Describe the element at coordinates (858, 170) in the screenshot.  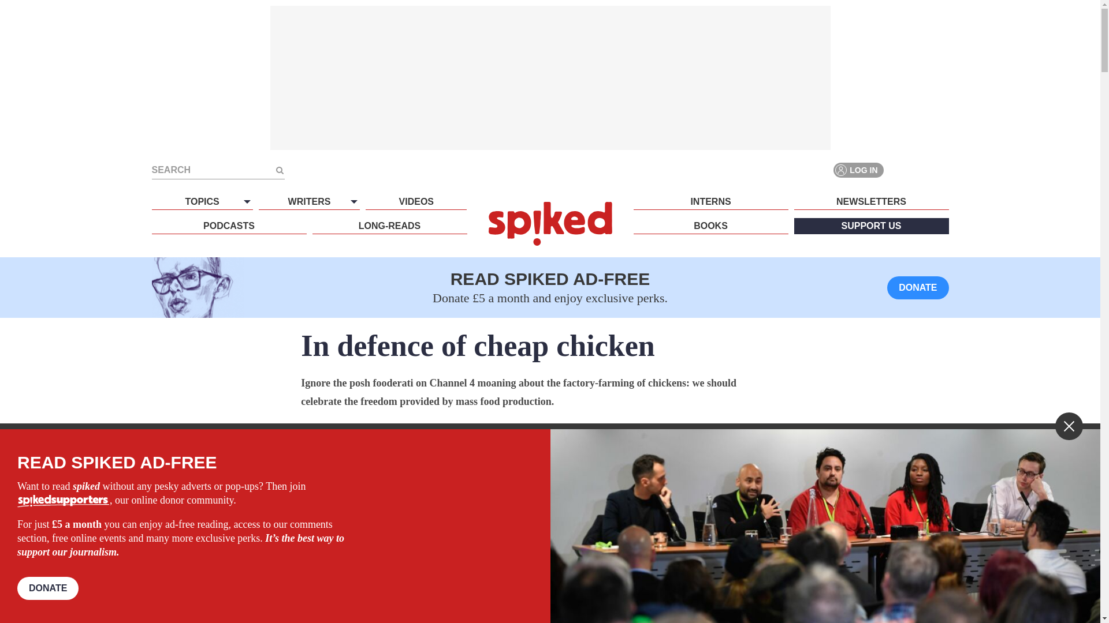
I see `LOG IN` at that location.